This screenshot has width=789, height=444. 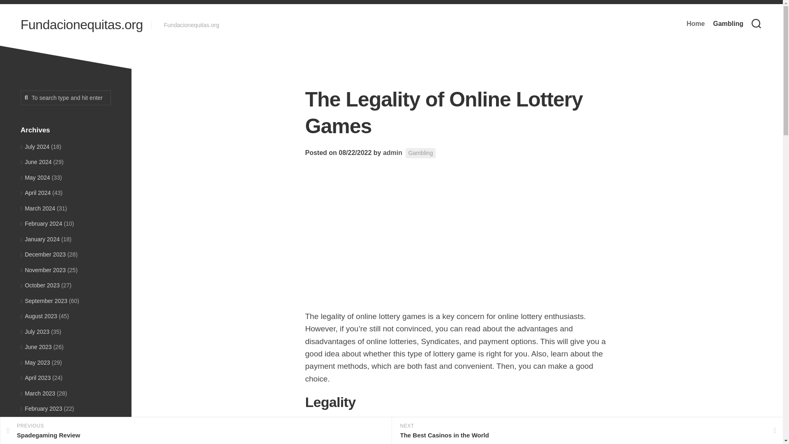 I want to click on To search type and hit enter, so click(x=66, y=98).